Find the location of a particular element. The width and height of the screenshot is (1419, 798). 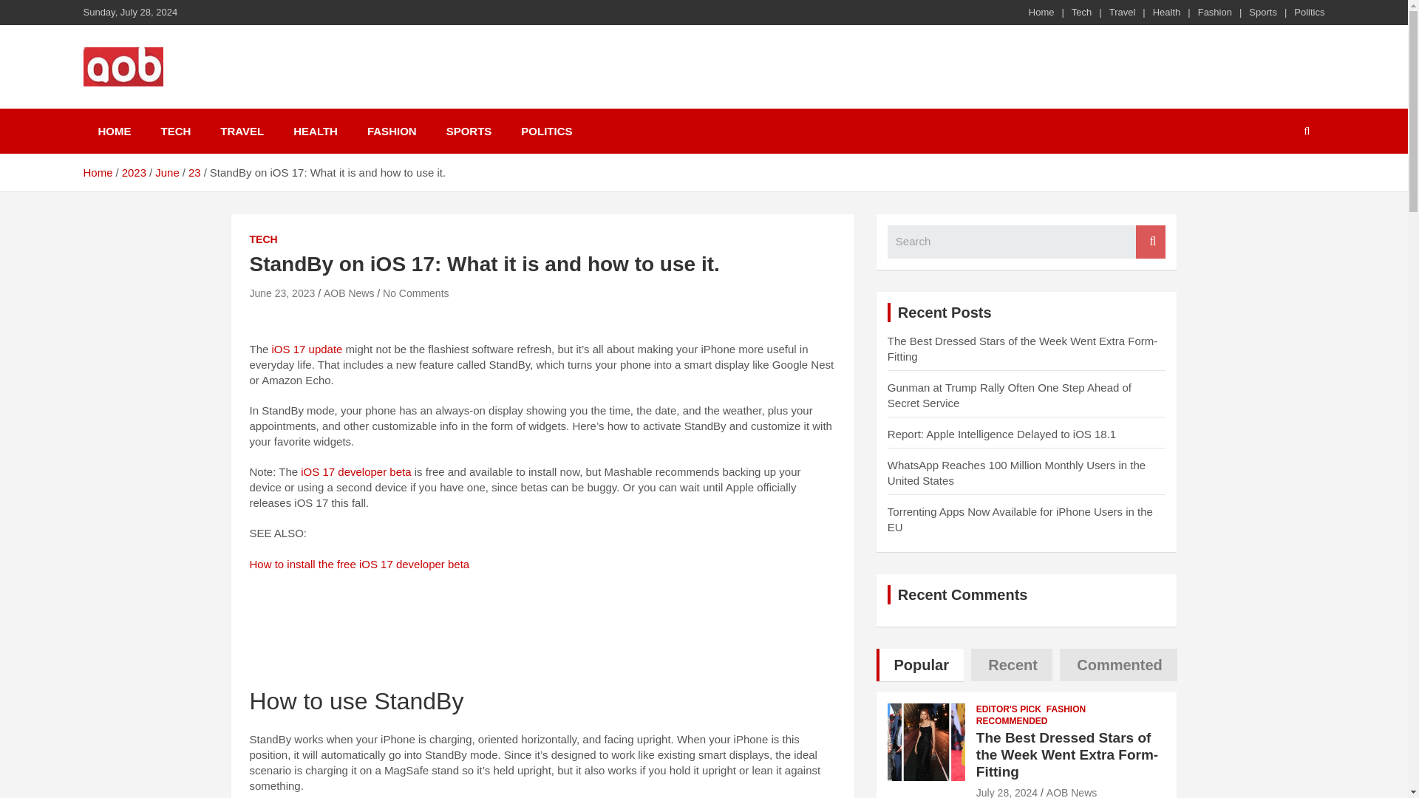

Health is located at coordinates (1166, 12).